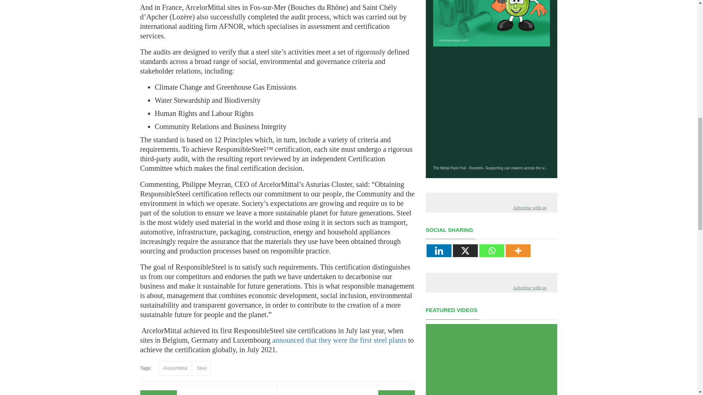 This screenshot has width=703, height=395. I want to click on prev post, so click(327, 394).